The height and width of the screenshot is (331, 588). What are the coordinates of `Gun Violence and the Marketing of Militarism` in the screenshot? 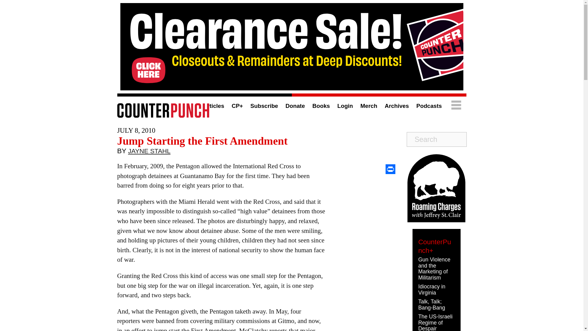 It's located at (434, 268).